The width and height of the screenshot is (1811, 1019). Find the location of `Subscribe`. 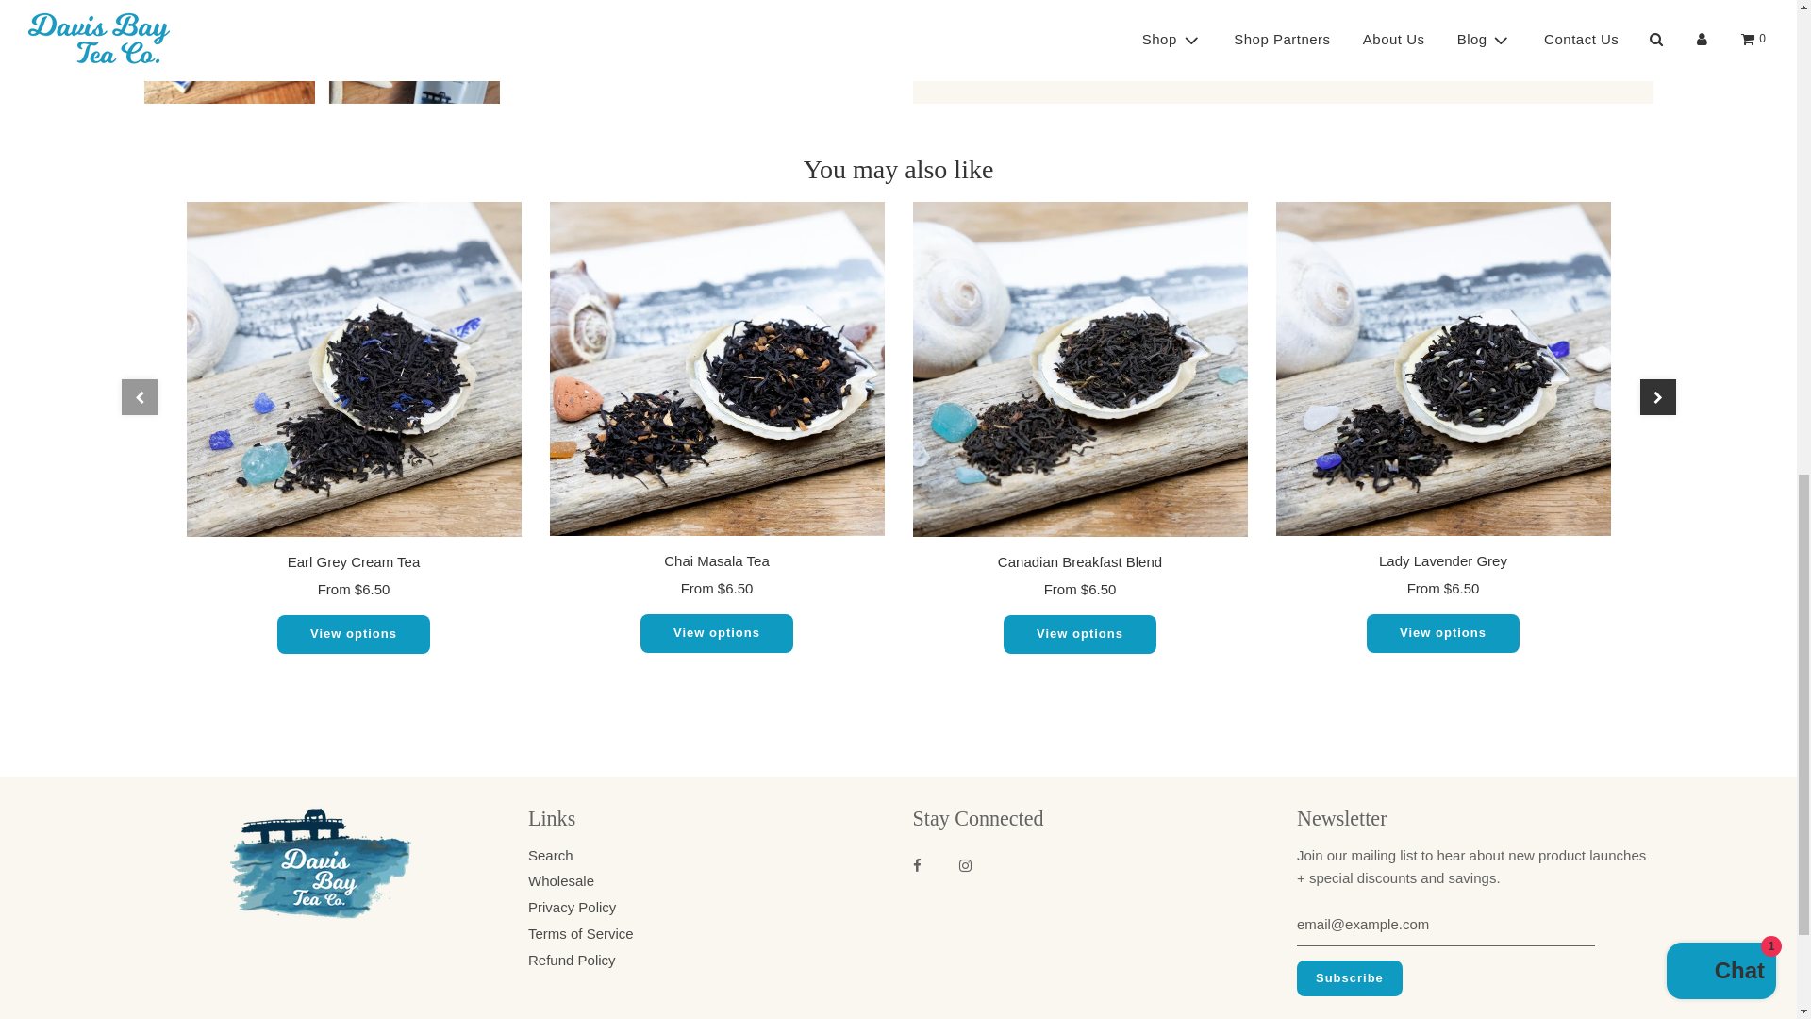

Subscribe is located at coordinates (1349, 978).